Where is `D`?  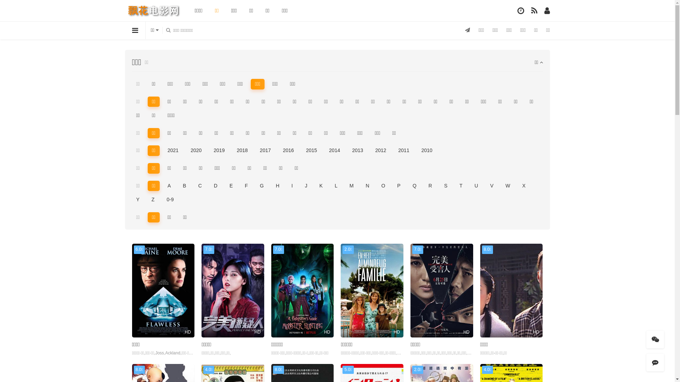 D is located at coordinates (216, 186).